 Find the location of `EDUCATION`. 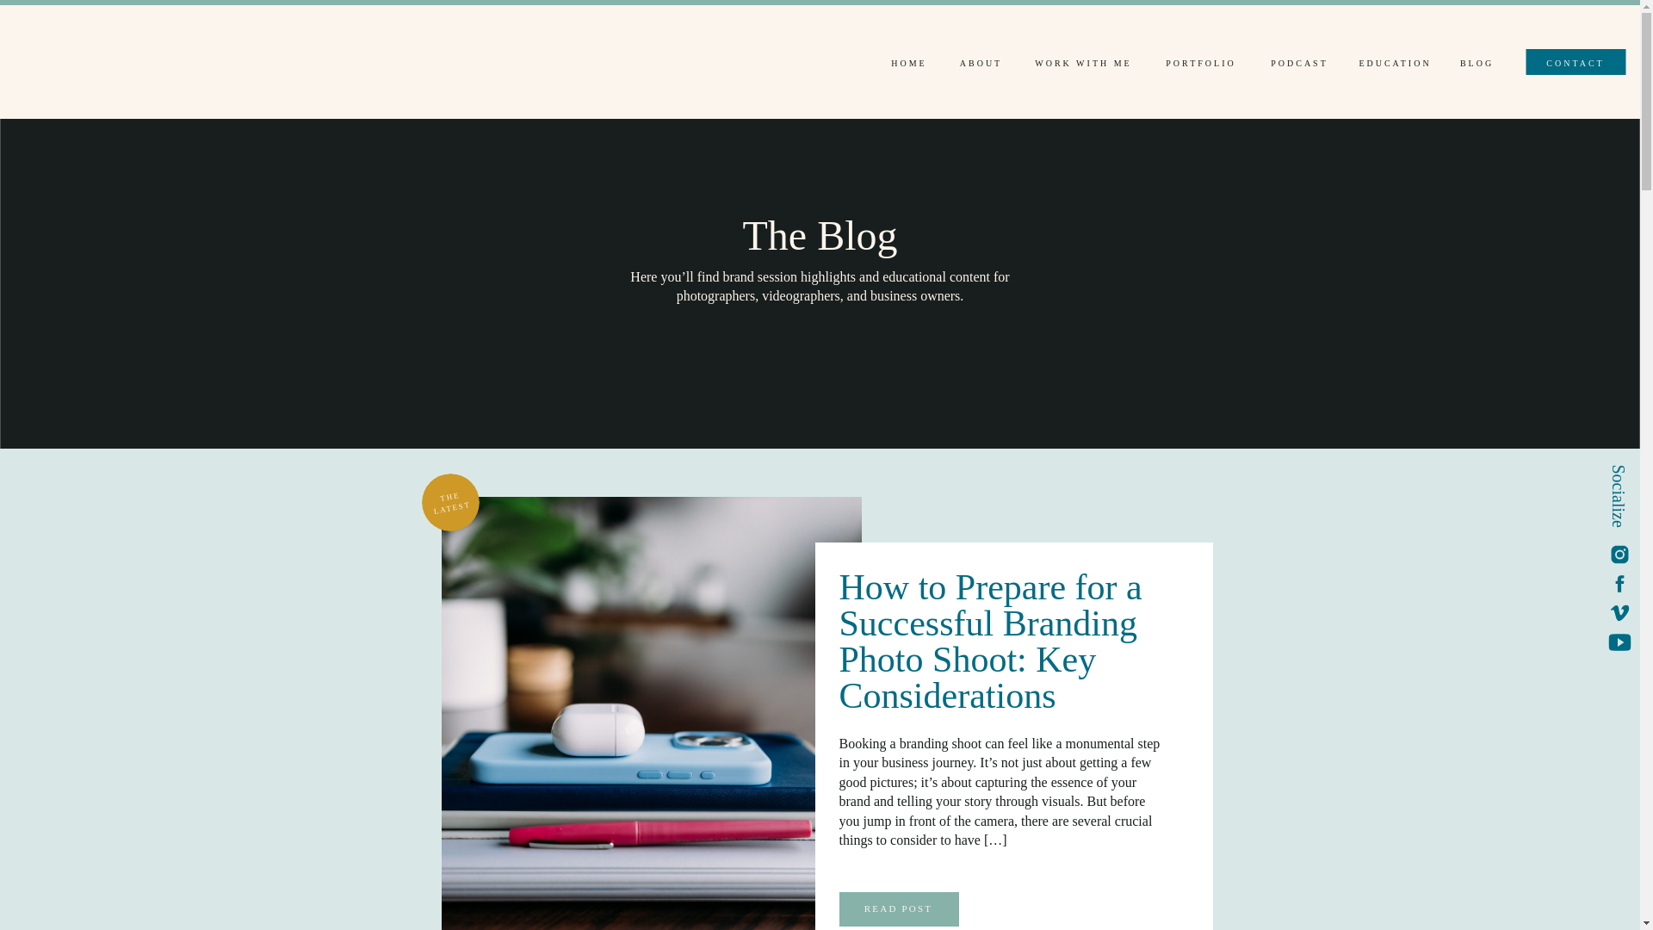

EDUCATION is located at coordinates (1395, 65).